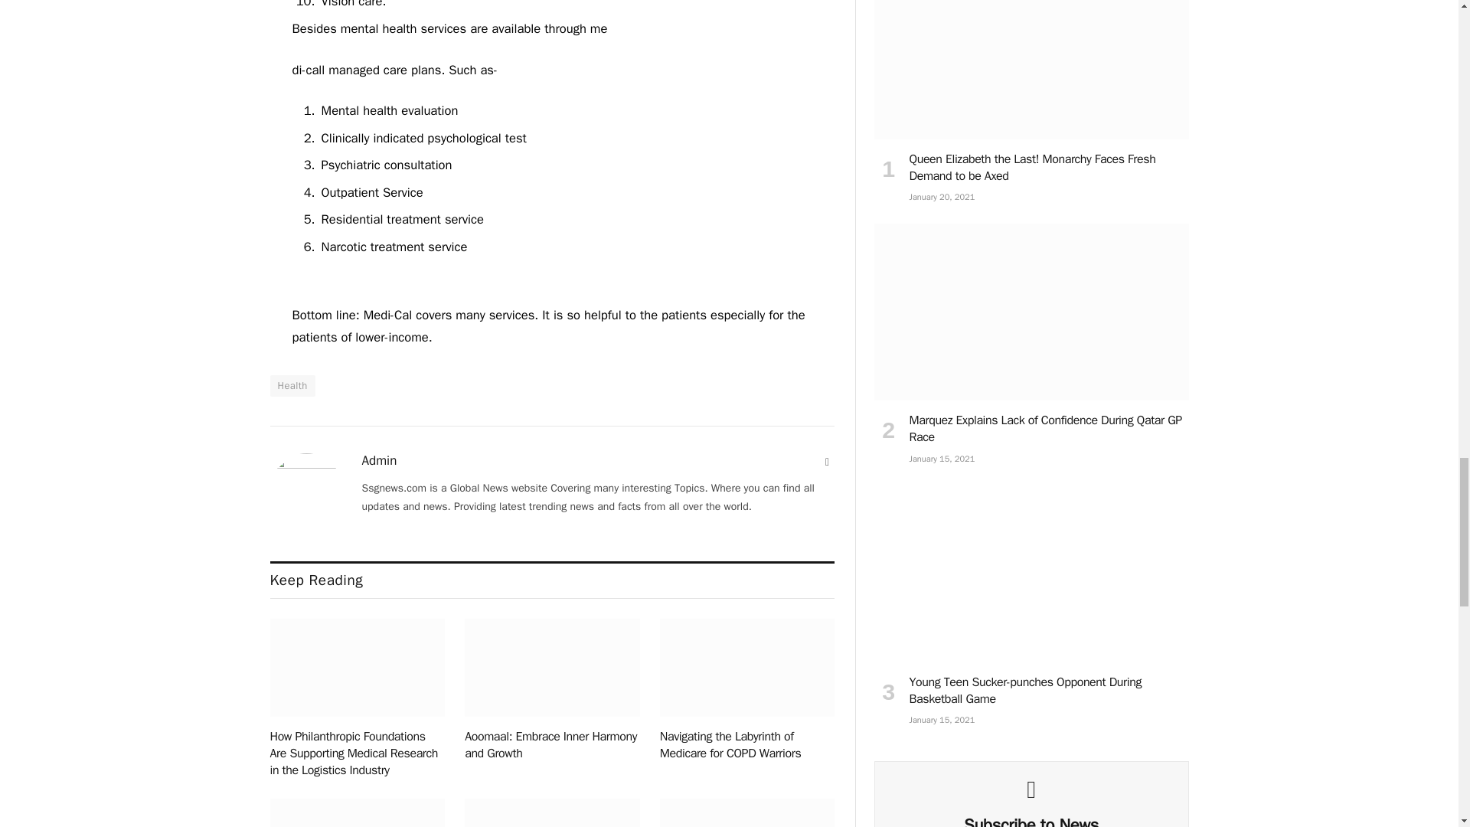 The width and height of the screenshot is (1470, 827). What do you see at coordinates (551, 668) in the screenshot?
I see `Aoomaal: Embrace Inner Harmony and Growth` at bounding box center [551, 668].